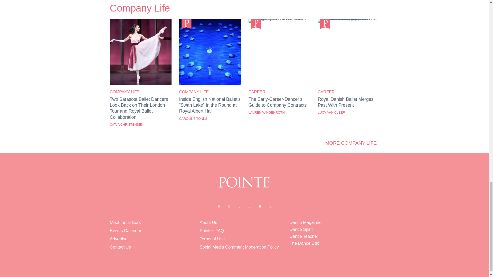 The image size is (493, 277). I want to click on Follow on Twitter, so click(229, 206).